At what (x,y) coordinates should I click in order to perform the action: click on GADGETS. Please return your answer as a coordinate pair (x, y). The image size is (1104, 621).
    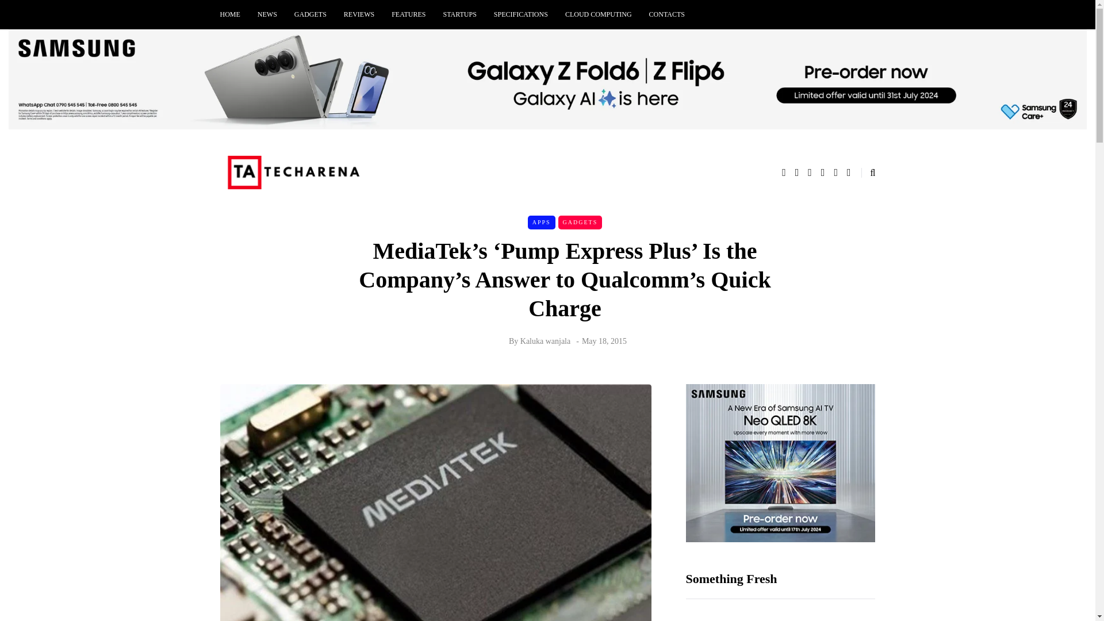
    Looking at the image, I should click on (310, 14).